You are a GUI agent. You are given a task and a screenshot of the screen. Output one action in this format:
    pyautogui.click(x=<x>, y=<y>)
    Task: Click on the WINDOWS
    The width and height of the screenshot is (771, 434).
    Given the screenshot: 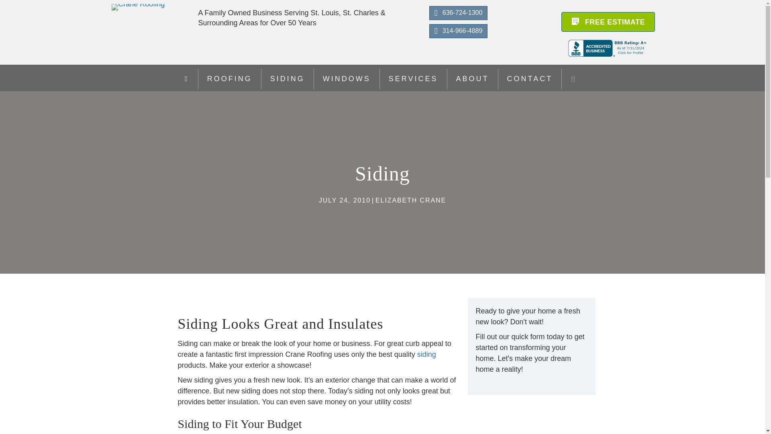 What is the action you would take?
    pyautogui.click(x=346, y=79)
    